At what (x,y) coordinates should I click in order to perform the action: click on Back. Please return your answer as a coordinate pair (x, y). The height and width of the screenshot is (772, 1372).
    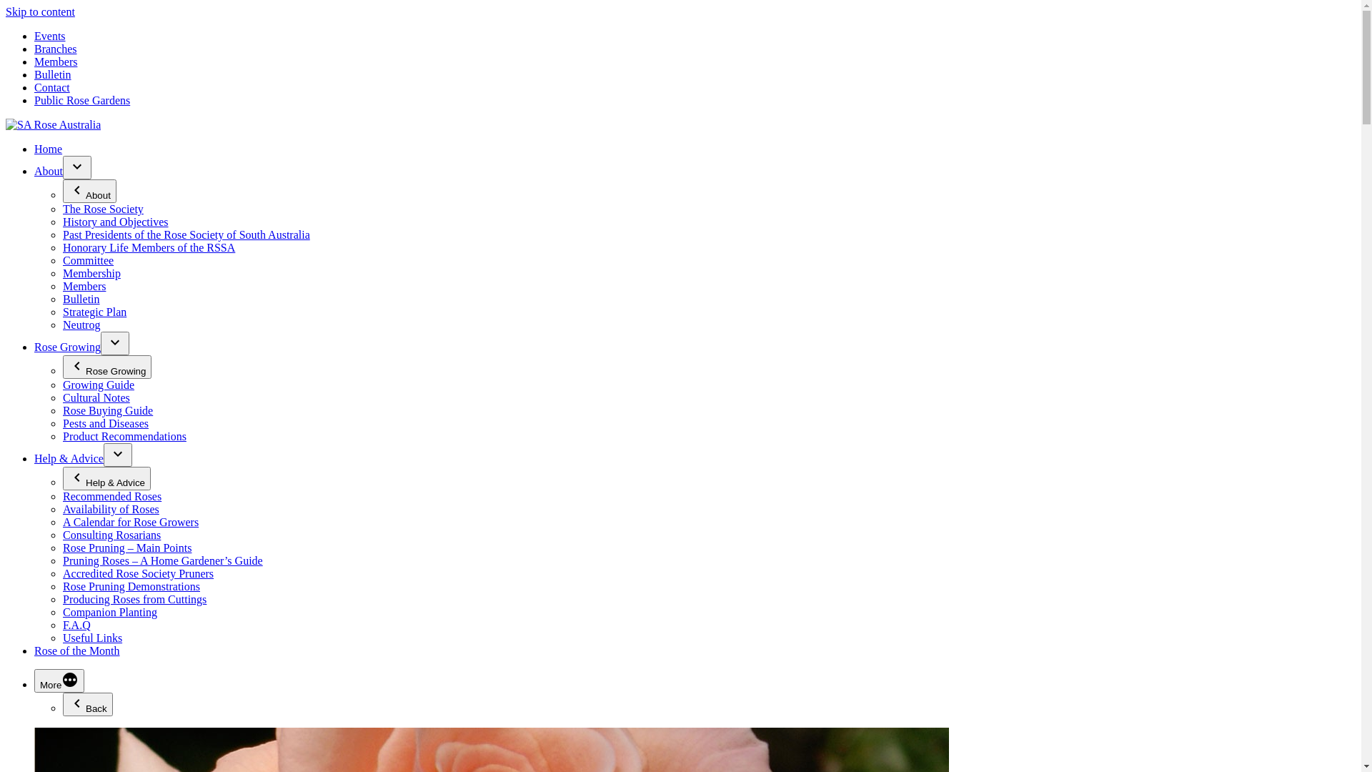
    Looking at the image, I should click on (88, 705).